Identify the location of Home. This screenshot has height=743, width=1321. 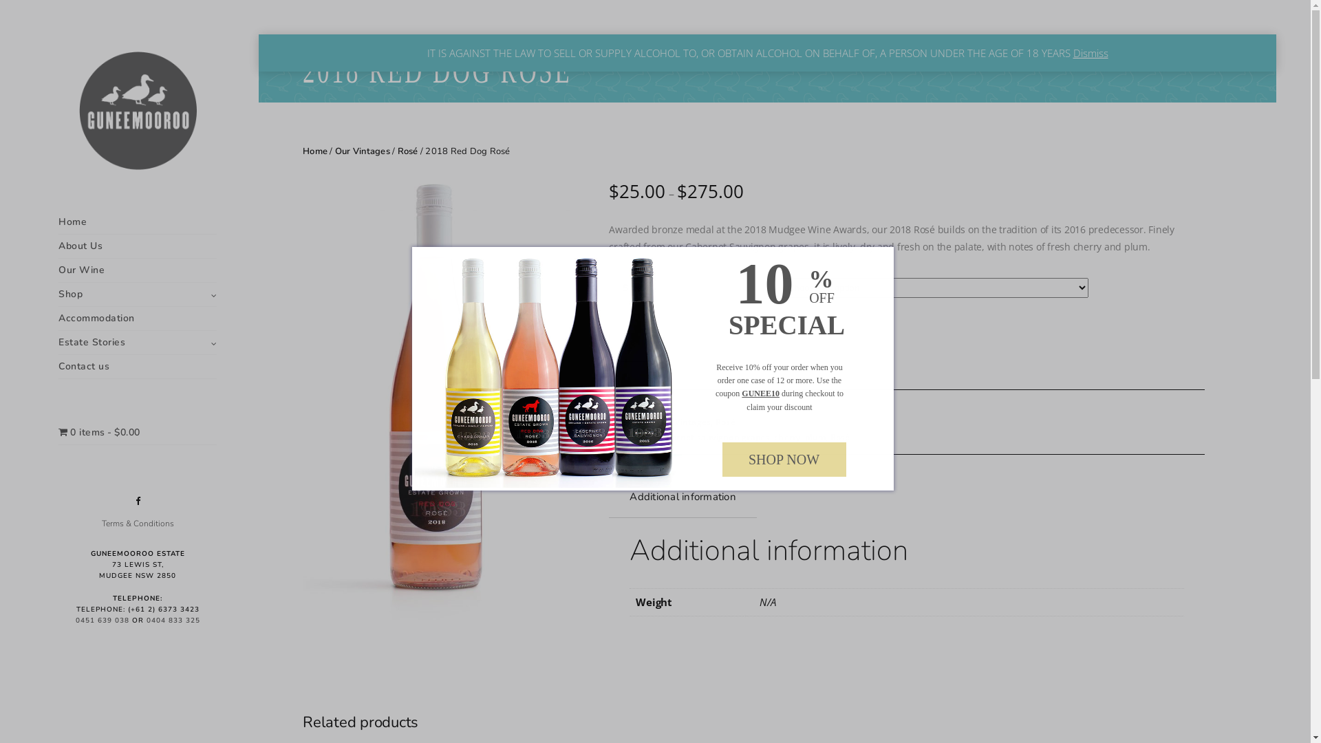
(138, 223).